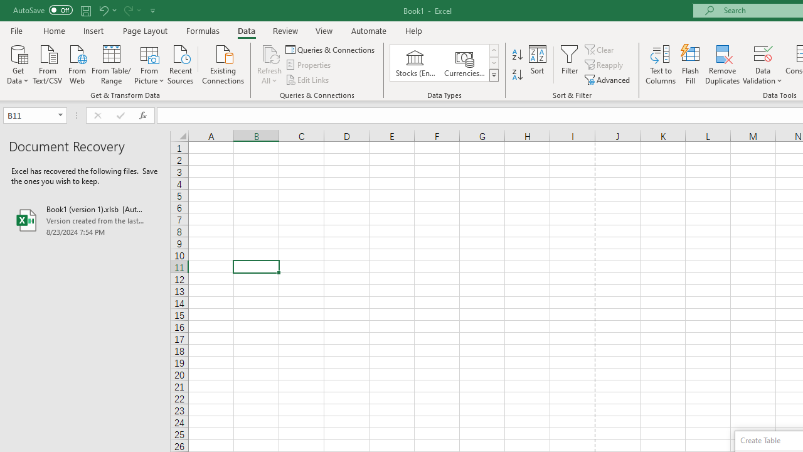  Describe the element at coordinates (285, 30) in the screenshot. I see `Review` at that location.